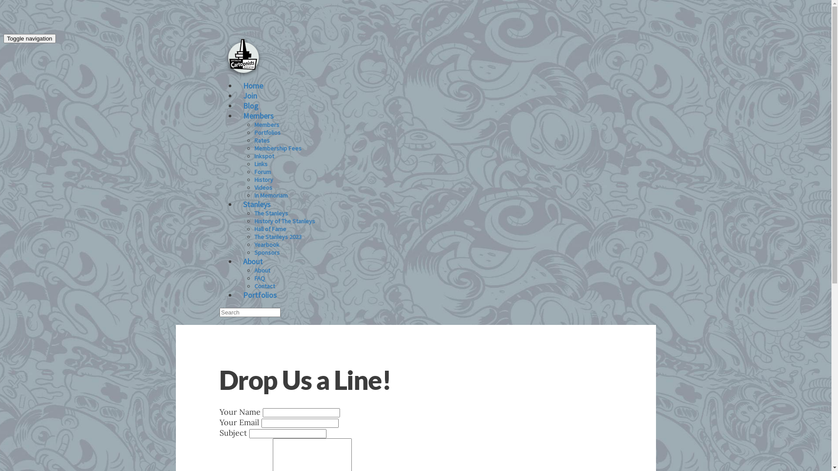 This screenshot has height=471, width=838. I want to click on The Stanleys 2023, so click(278, 237).